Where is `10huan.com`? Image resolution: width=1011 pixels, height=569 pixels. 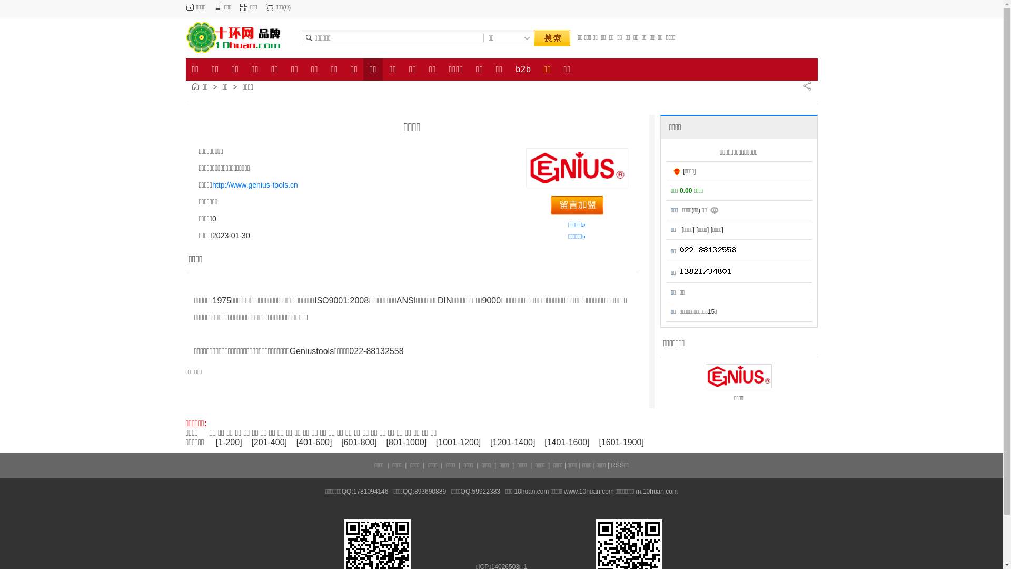 10huan.com is located at coordinates (531, 492).